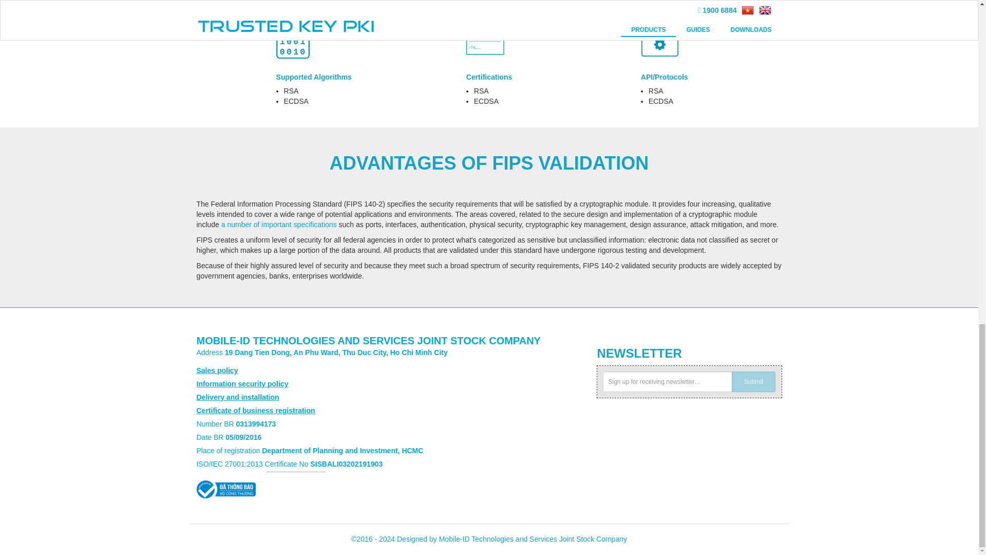 The height and width of the screenshot is (555, 986). What do you see at coordinates (754, 381) in the screenshot?
I see `Submit` at bounding box center [754, 381].